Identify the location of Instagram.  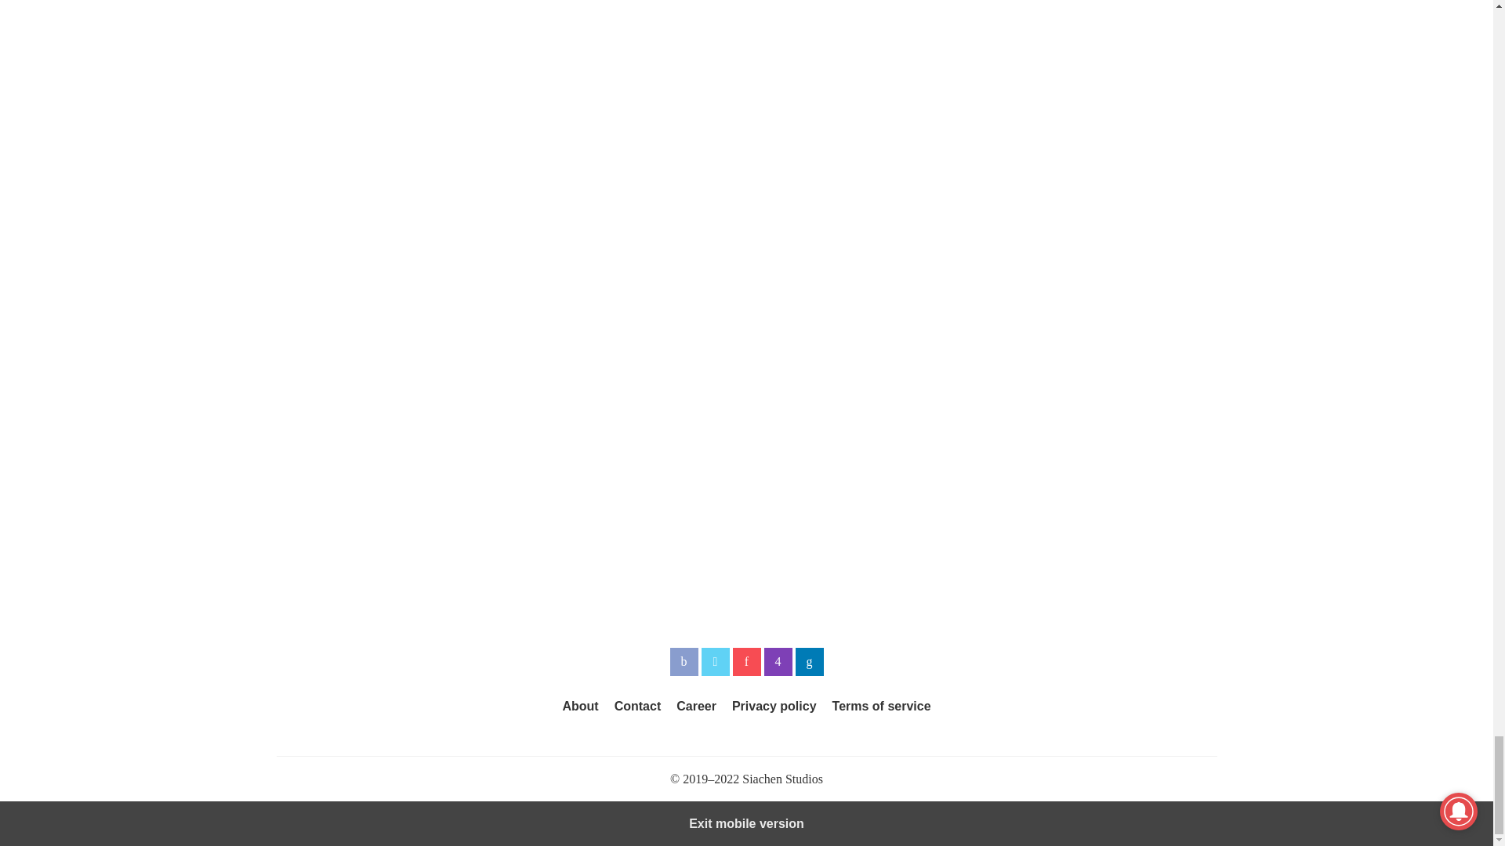
(777, 661).